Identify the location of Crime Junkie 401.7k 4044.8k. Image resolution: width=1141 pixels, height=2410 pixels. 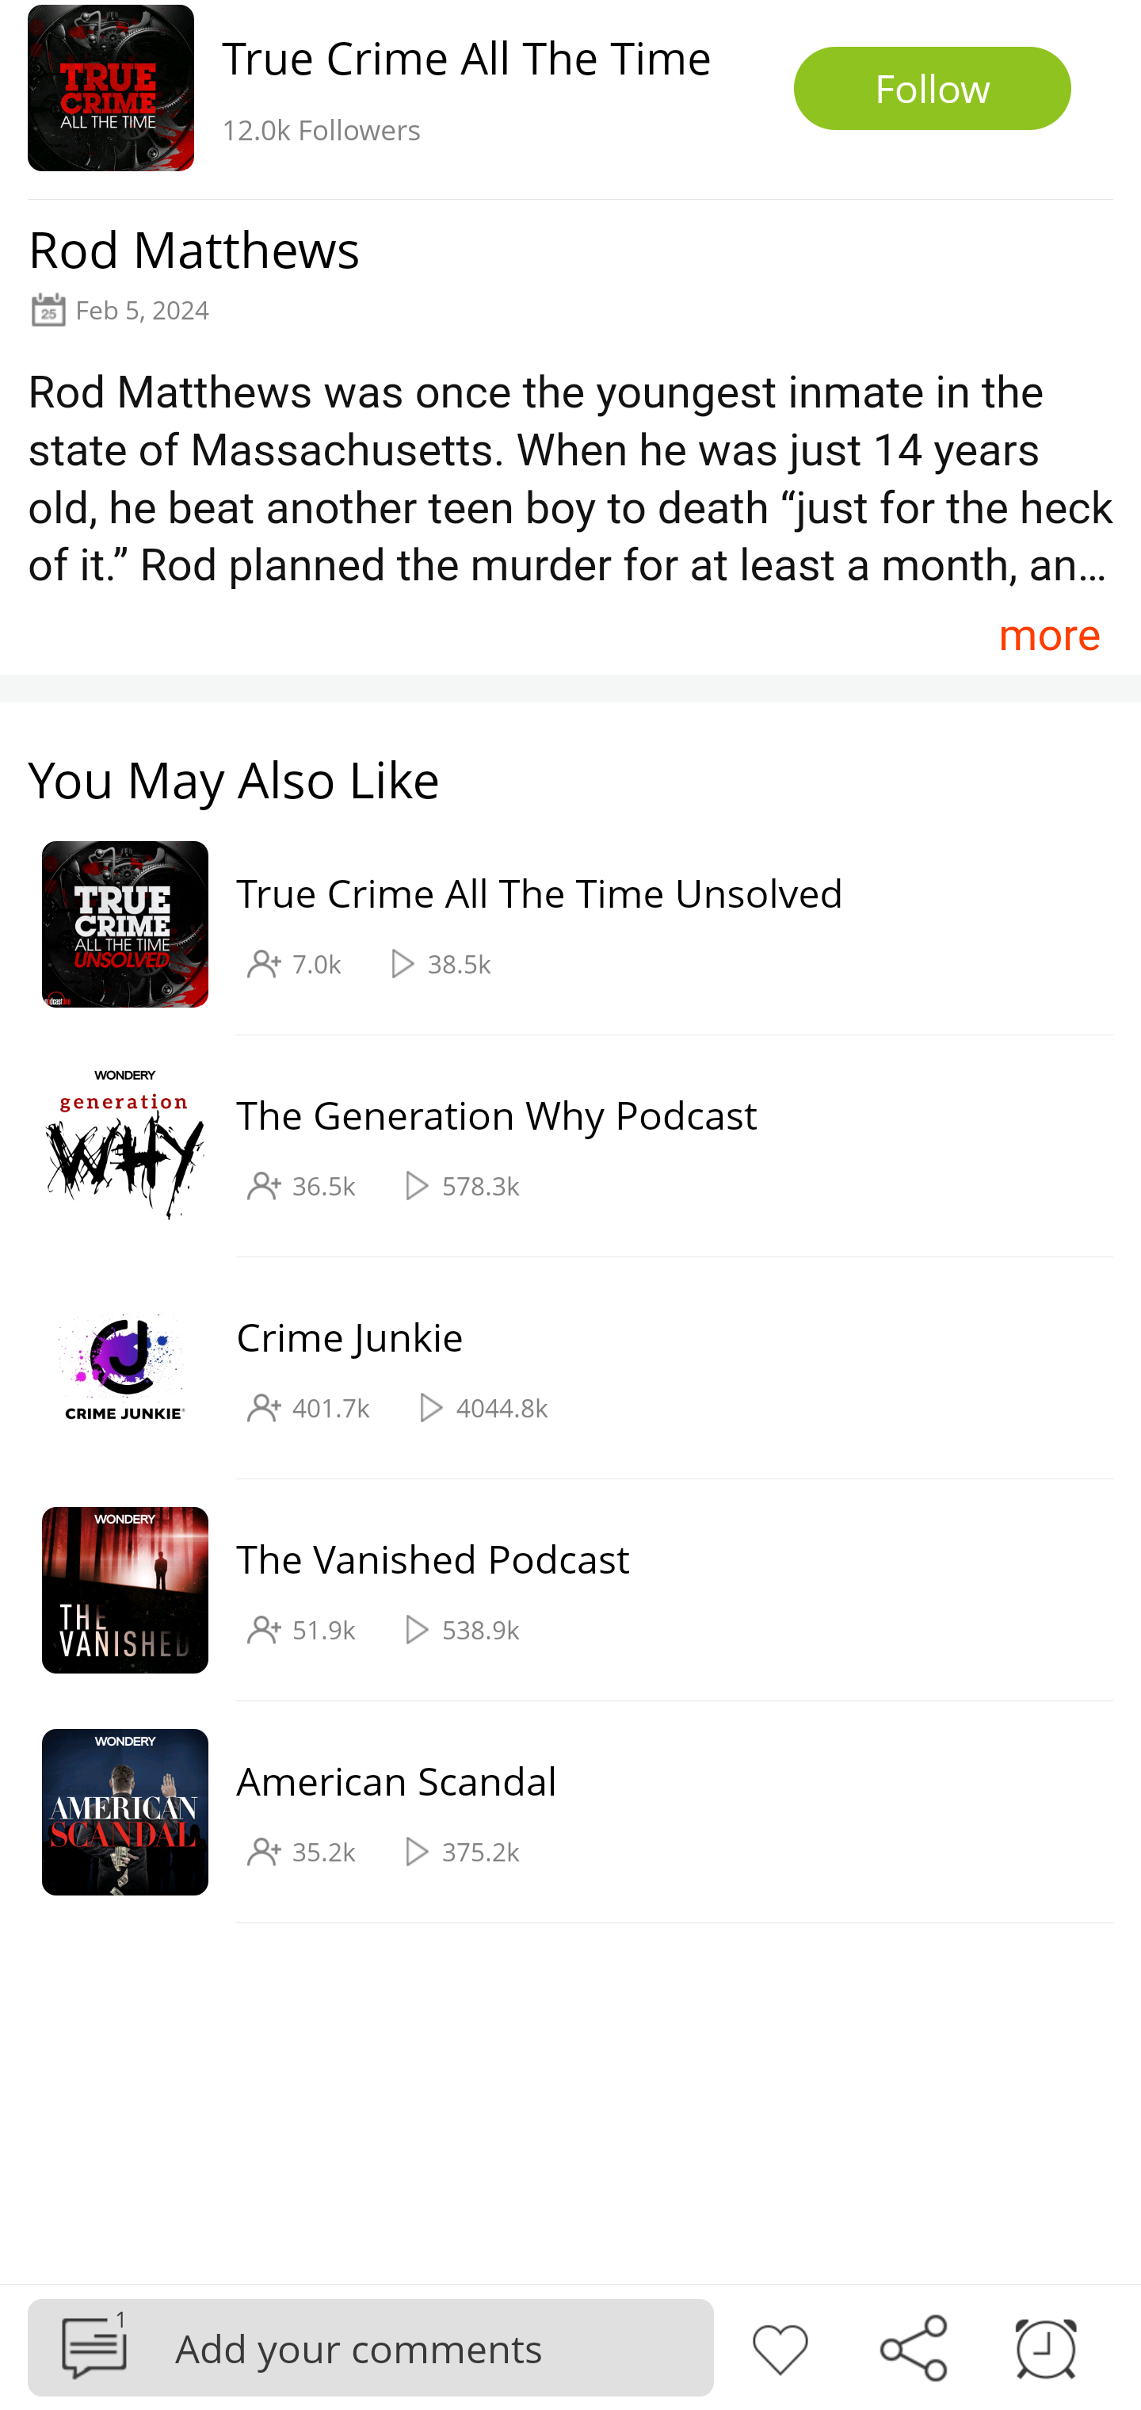
(556, 1368).